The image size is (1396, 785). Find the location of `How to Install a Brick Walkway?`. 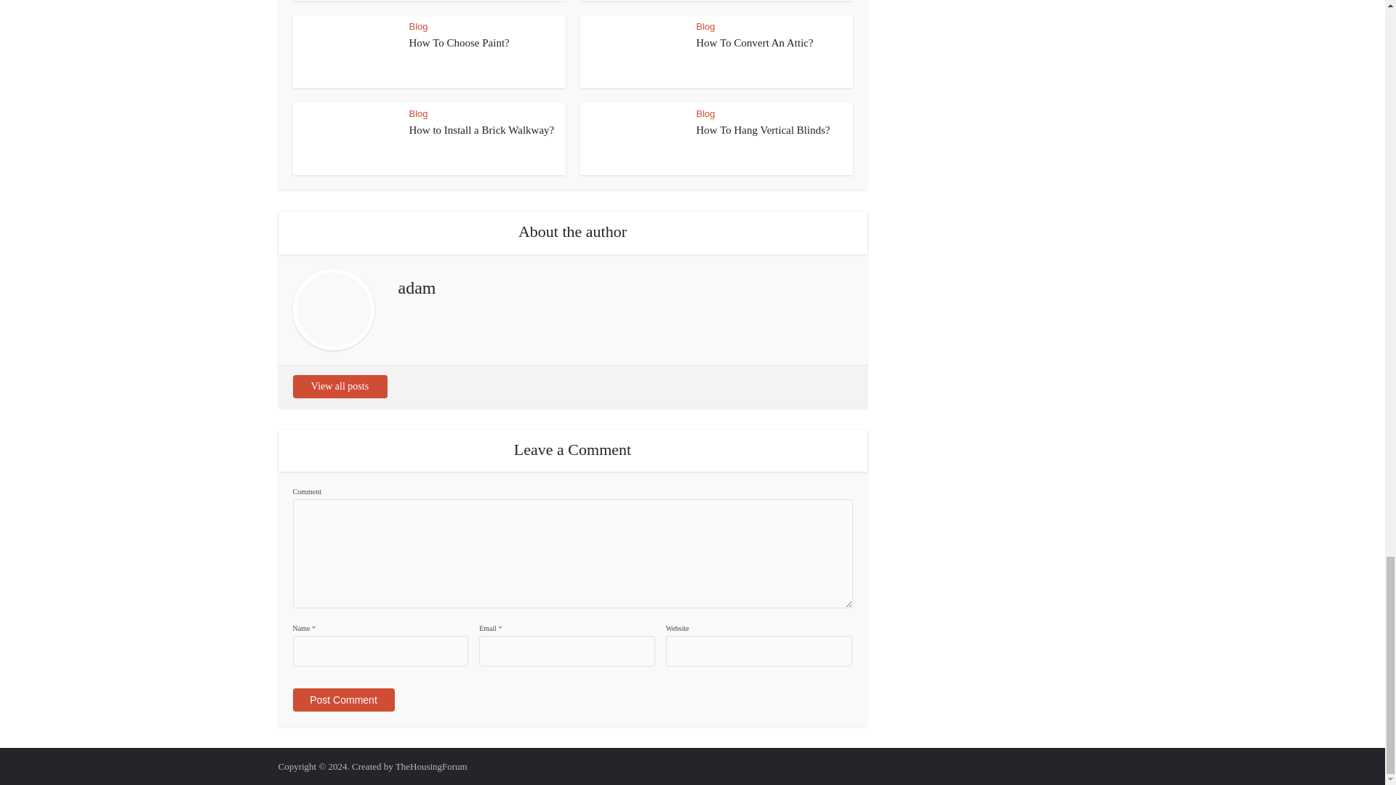

How to Install a Brick Walkway? is located at coordinates (481, 129).